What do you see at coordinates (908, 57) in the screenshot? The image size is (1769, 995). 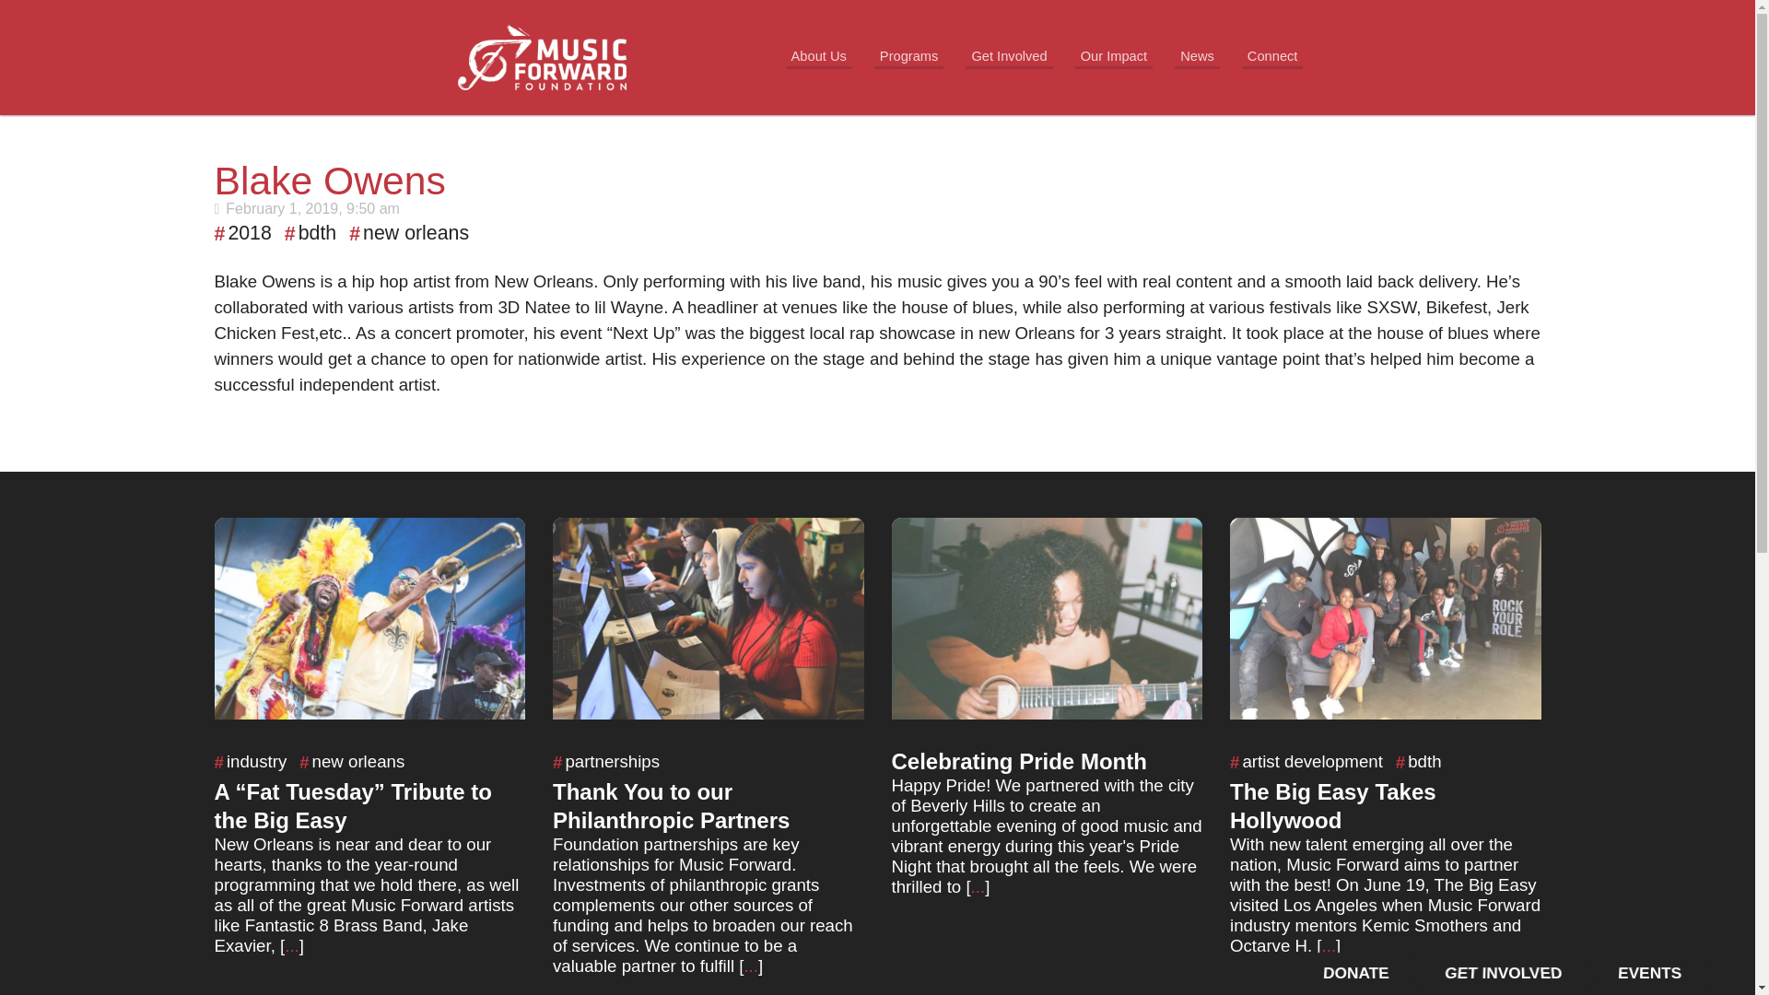 I see `Programs` at bounding box center [908, 57].